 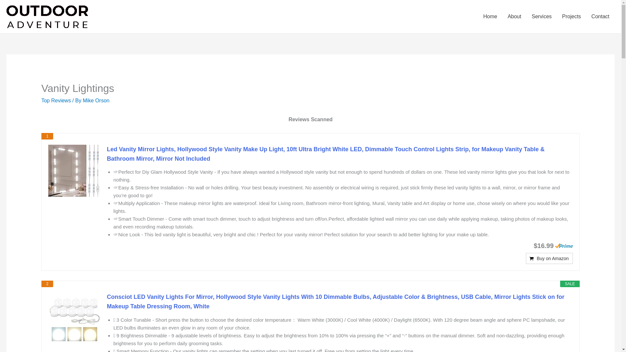 I want to click on Amazon Prime, so click(x=563, y=246).